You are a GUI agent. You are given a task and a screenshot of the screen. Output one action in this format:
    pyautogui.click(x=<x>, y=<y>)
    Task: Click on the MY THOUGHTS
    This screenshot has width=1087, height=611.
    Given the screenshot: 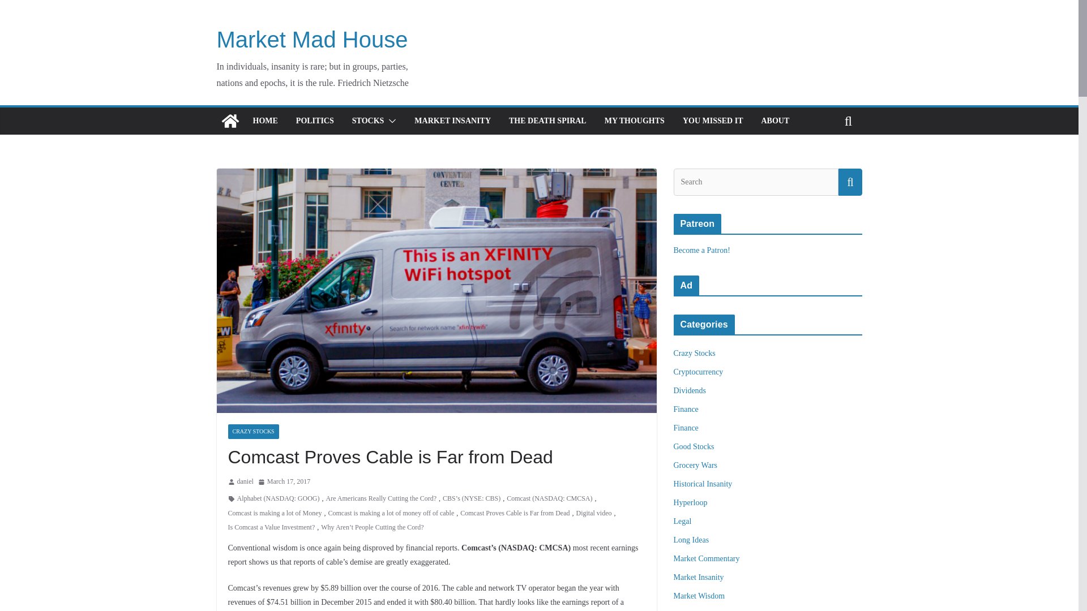 What is the action you would take?
    pyautogui.click(x=634, y=121)
    